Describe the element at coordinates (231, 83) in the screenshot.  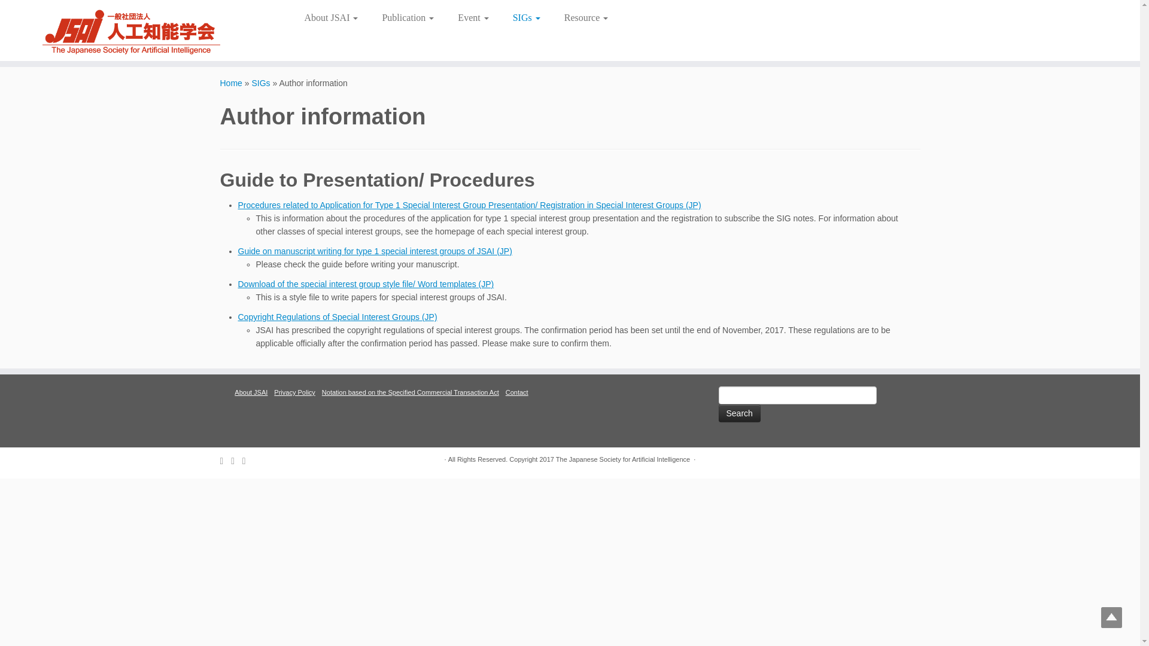
I see `Home` at that location.